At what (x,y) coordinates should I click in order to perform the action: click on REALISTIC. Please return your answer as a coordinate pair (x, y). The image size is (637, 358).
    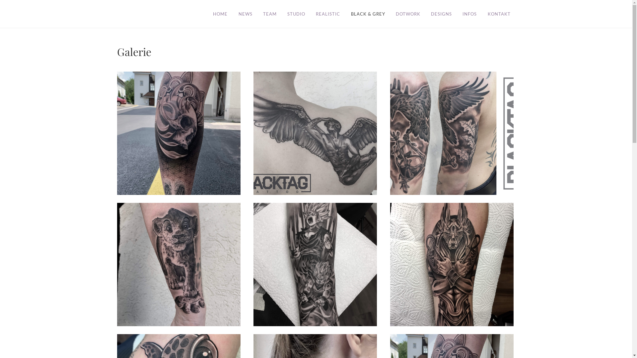
    Looking at the image, I should click on (328, 14).